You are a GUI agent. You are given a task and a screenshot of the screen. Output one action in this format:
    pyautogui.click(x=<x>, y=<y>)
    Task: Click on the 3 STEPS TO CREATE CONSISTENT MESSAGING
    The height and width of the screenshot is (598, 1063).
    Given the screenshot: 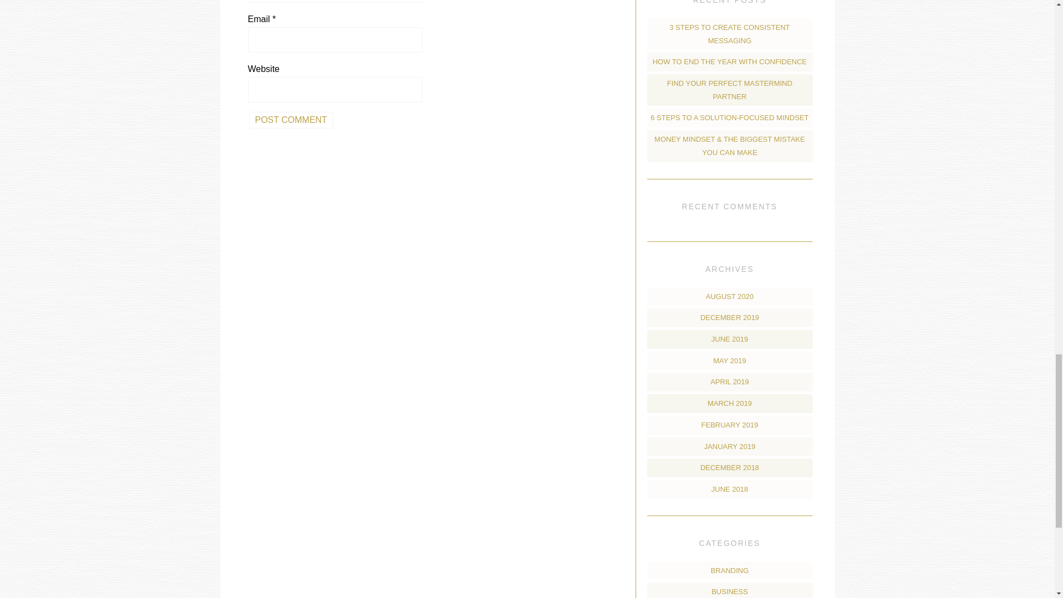 What is the action you would take?
    pyautogui.click(x=730, y=34)
    